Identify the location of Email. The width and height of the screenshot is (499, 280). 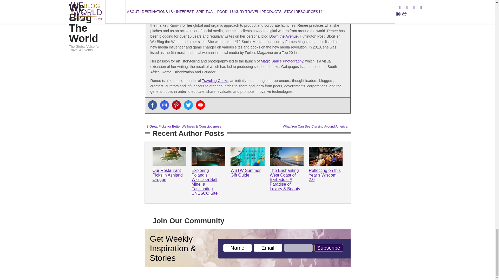
(268, 248).